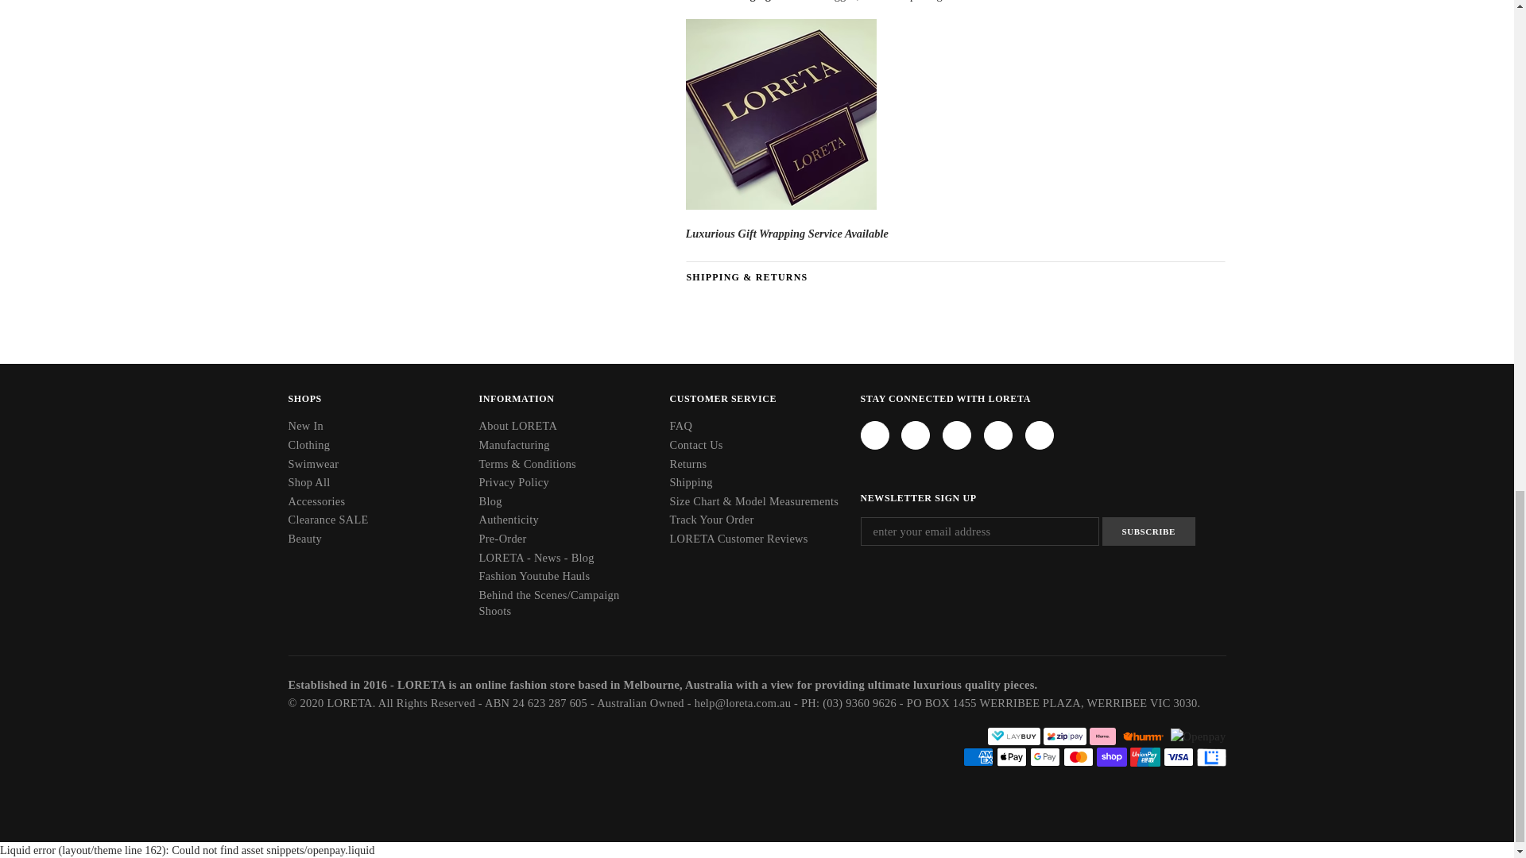 The width and height of the screenshot is (1526, 858). I want to click on Subscribe, so click(1148, 531).